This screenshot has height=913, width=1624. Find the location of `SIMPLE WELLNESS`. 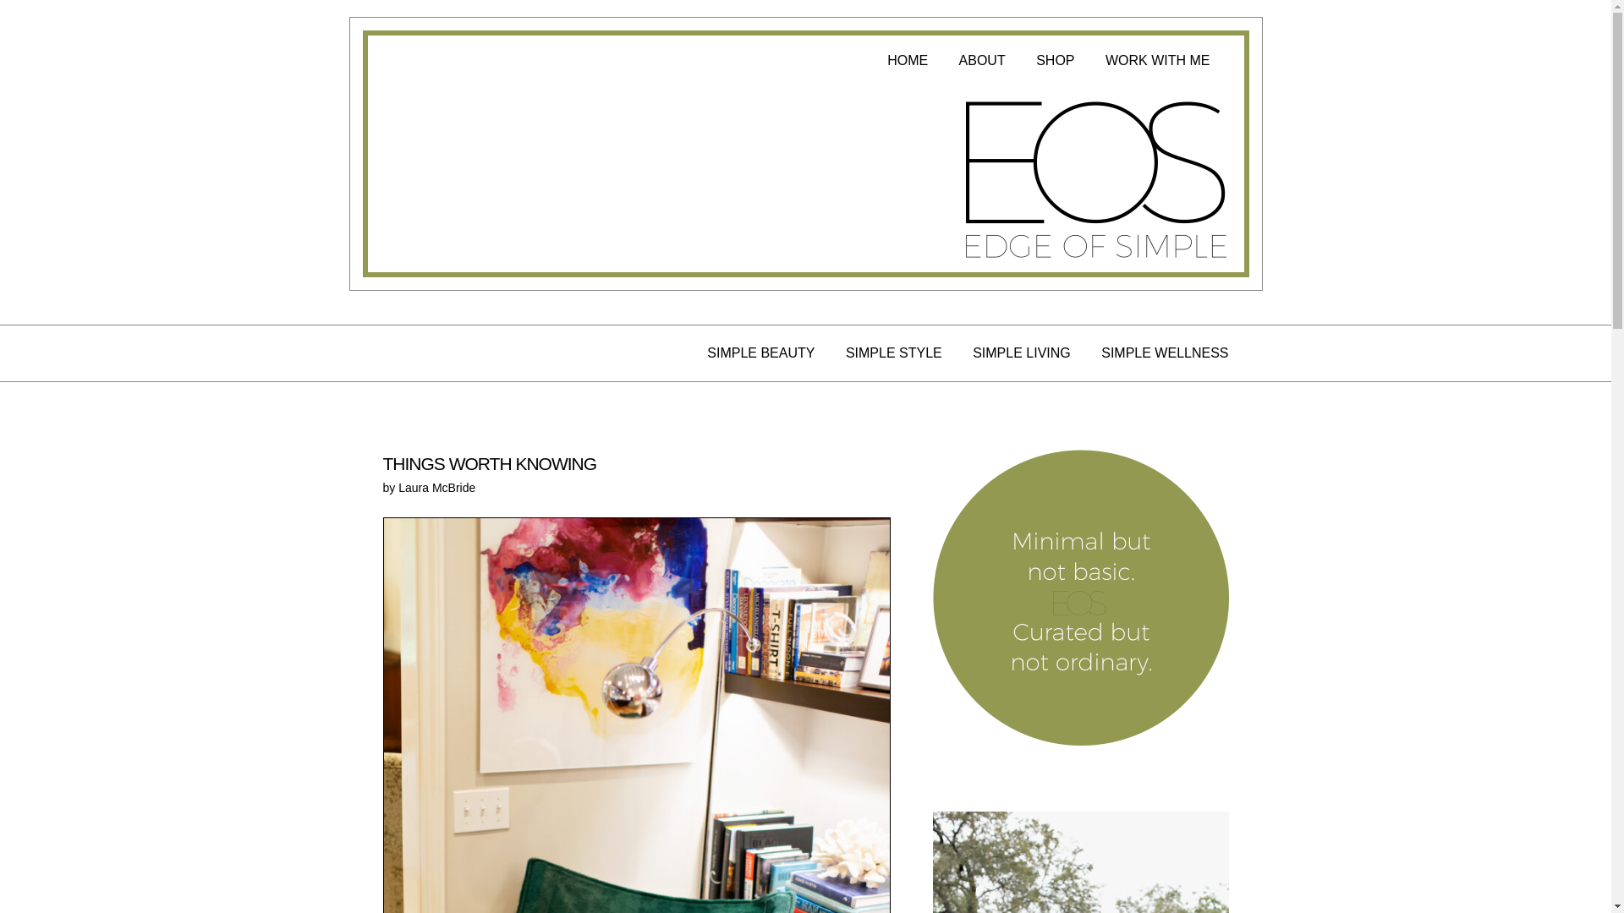

SIMPLE WELLNESS is located at coordinates (1164, 353).